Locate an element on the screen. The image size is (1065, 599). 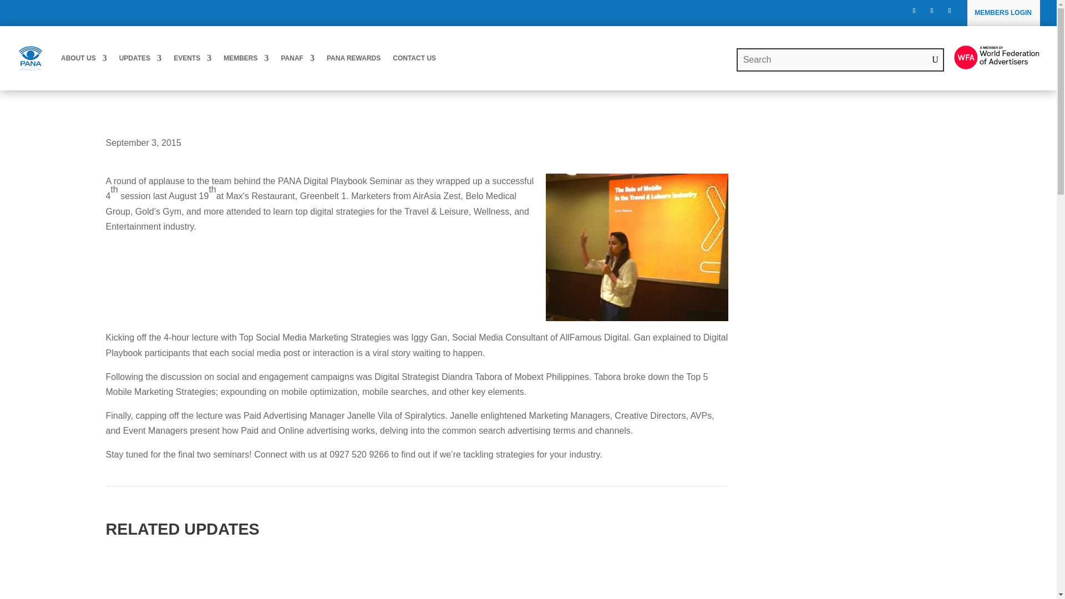
UPDATES is located at coordinates (140, 58).